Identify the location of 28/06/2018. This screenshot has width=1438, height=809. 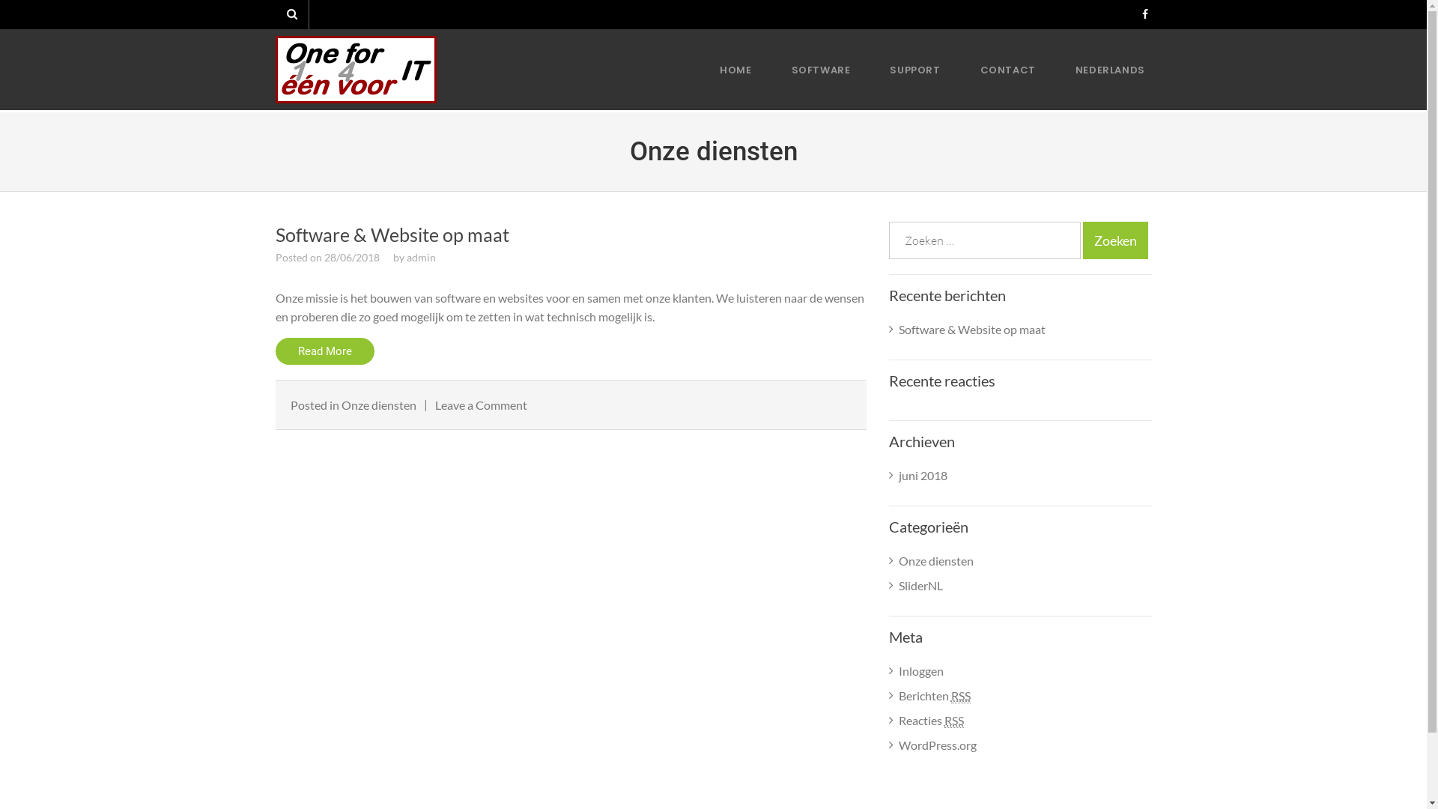
(351, 258).